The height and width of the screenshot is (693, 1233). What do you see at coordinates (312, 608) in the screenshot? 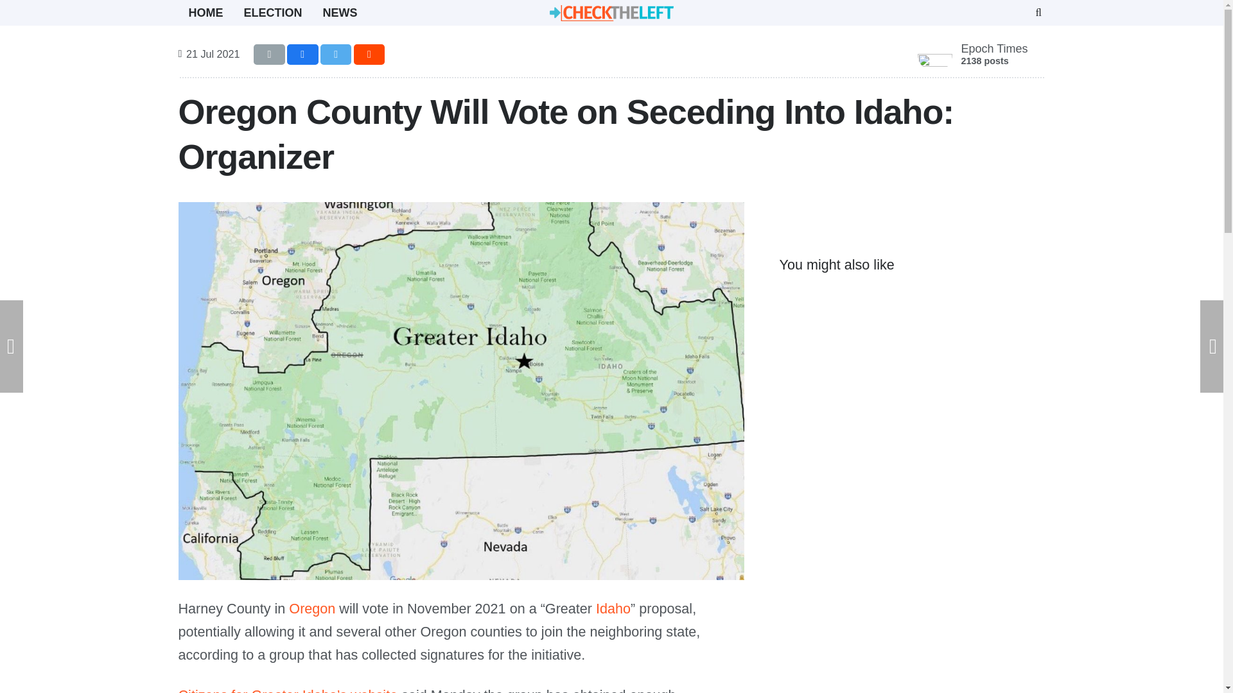
I see `Idaho` at bounding box center [312, 608].